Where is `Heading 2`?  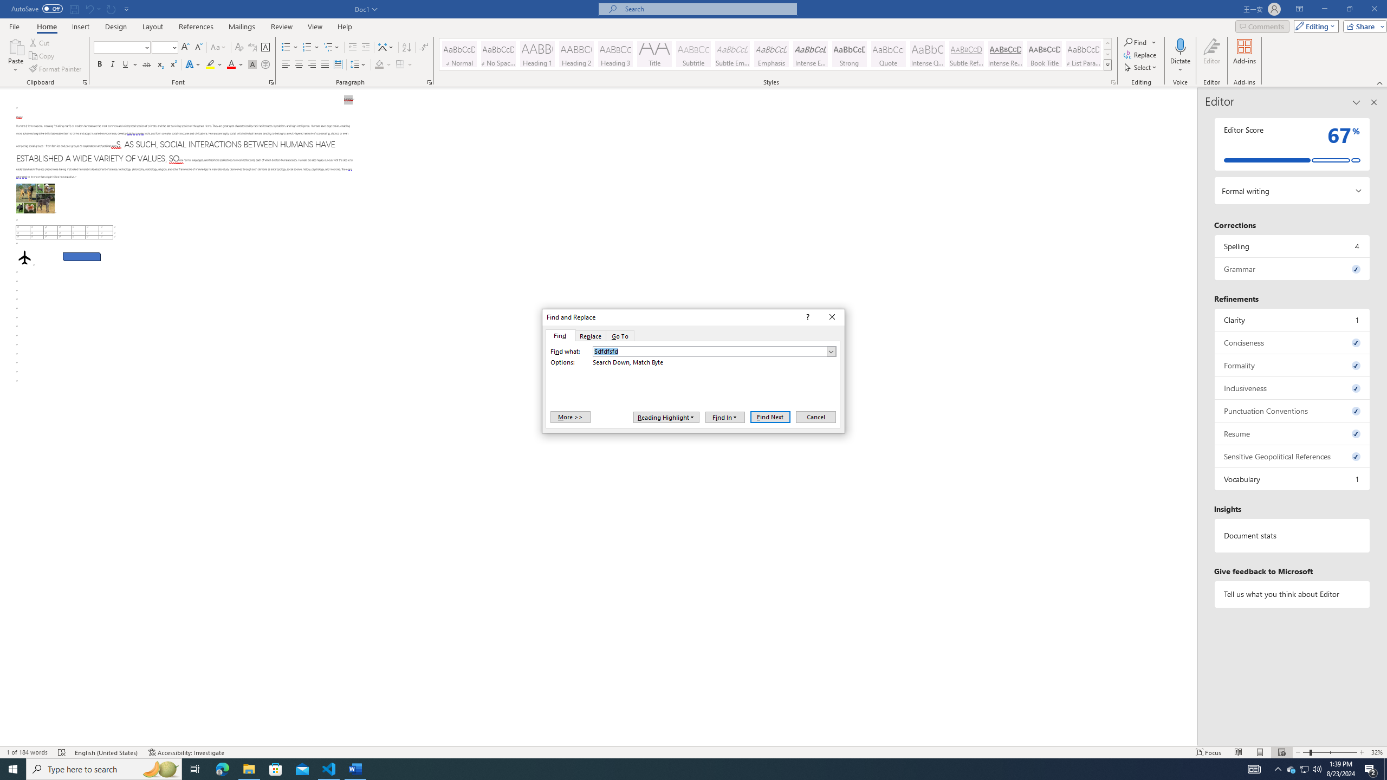
Heading 2 is located at coordinates (576, 54).